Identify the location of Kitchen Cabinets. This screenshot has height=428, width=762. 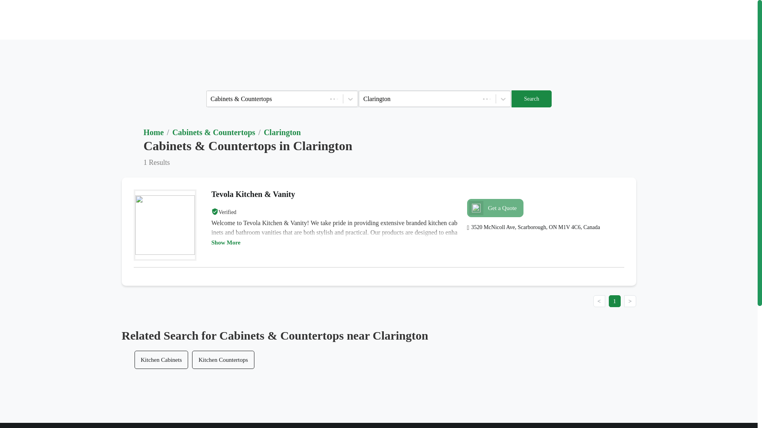
(161, 359).